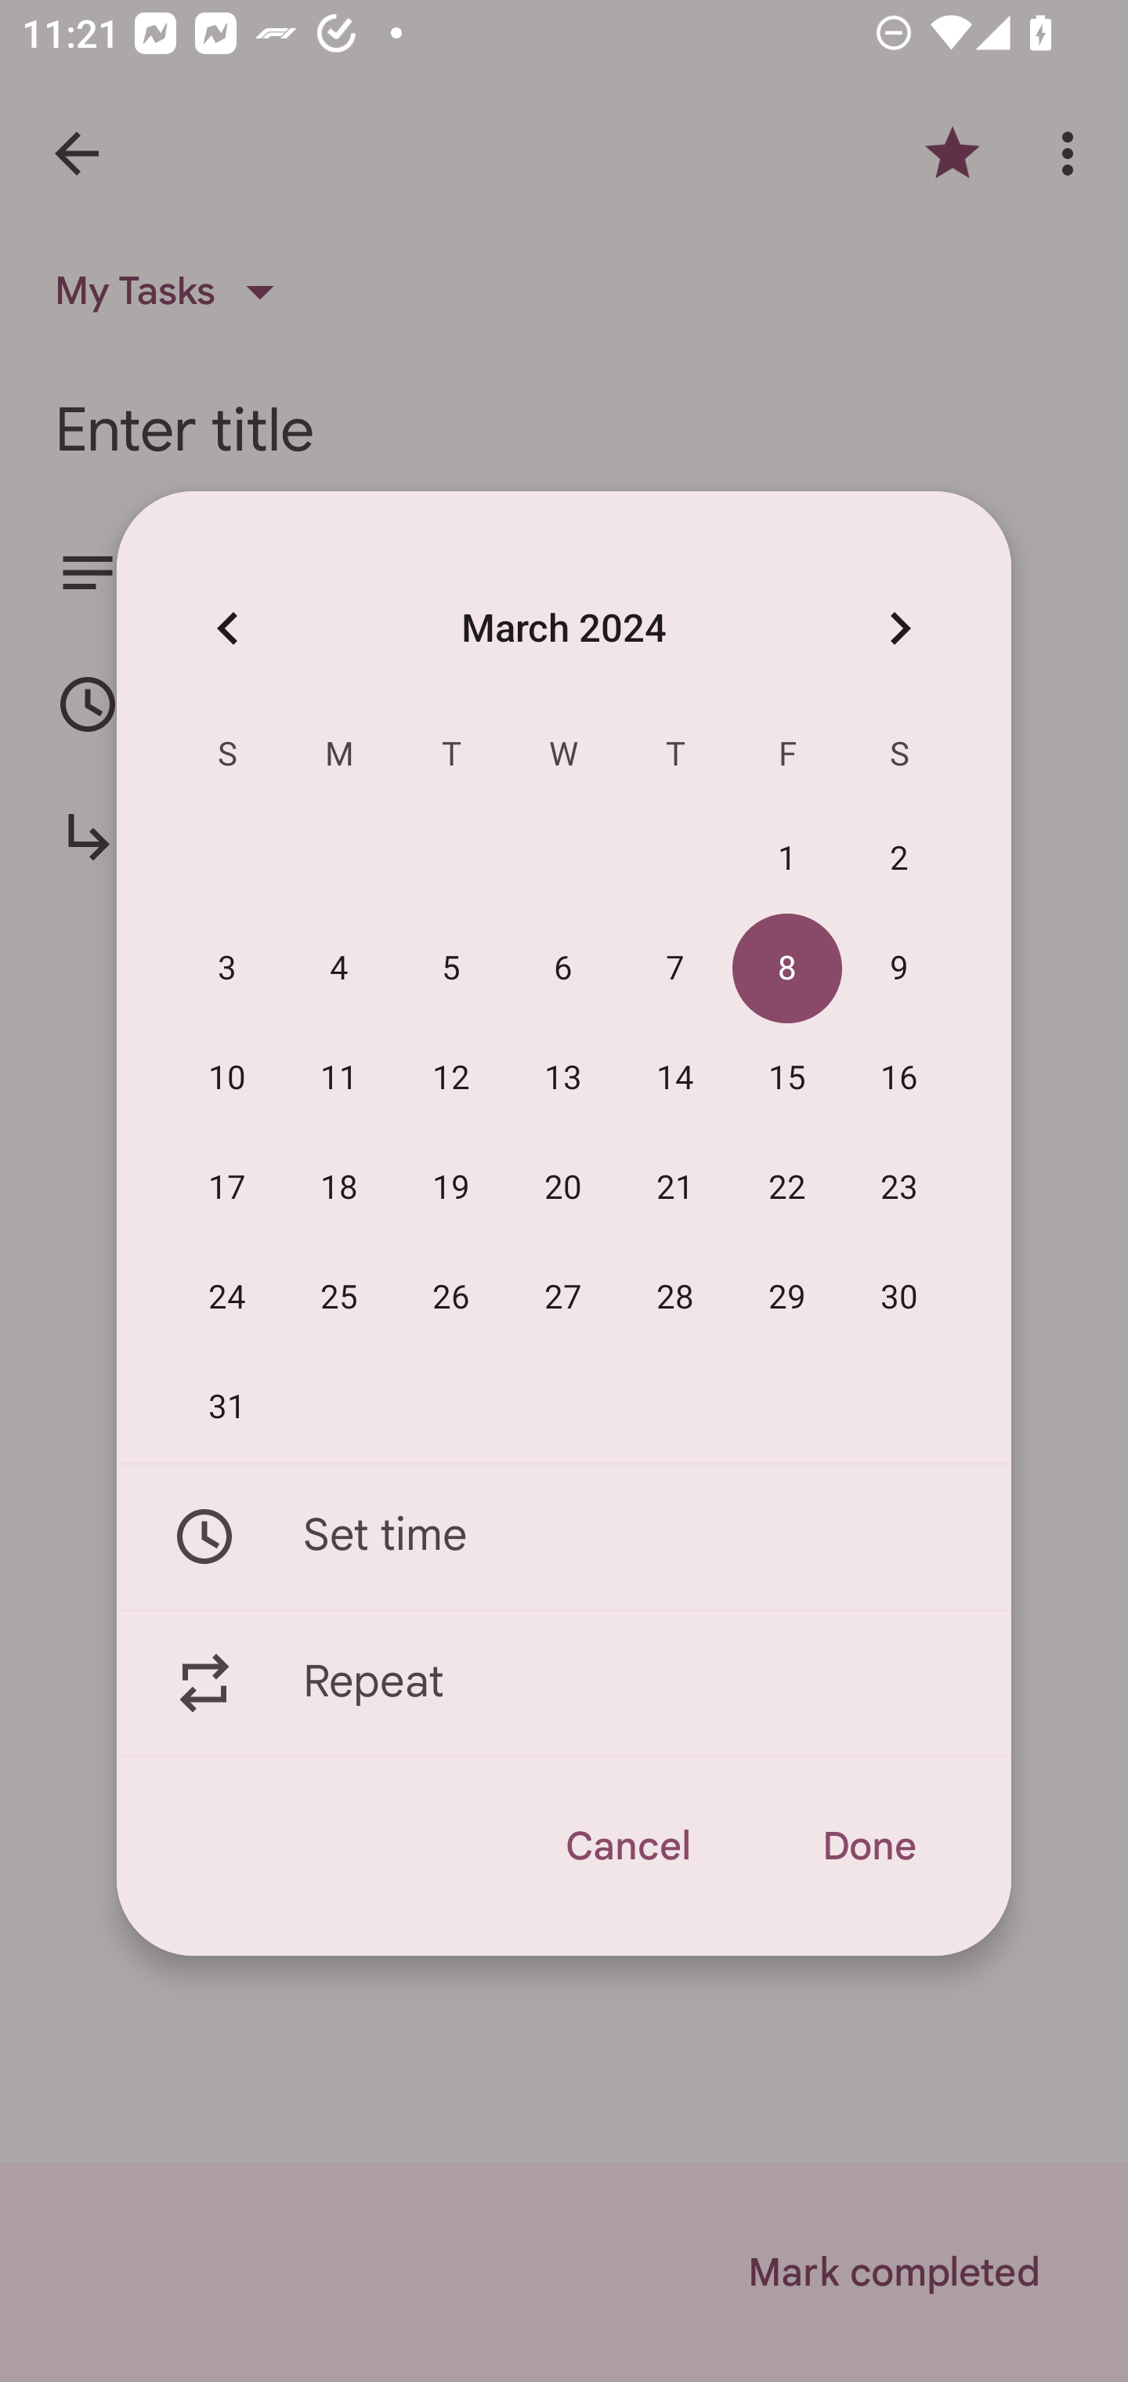 Image resolution: width=1128 pixels, height=2382 pixels. Describe the element at coordinates (339, 1079) in the screenshot. I see `11 11 March 2024` at that location.